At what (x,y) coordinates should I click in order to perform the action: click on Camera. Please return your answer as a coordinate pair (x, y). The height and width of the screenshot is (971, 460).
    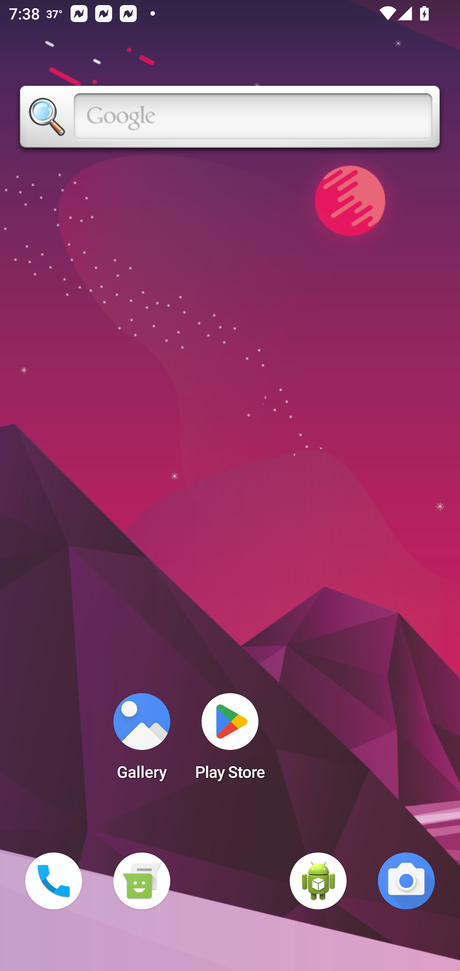
    Looking at the image, I should click on (406, 881).